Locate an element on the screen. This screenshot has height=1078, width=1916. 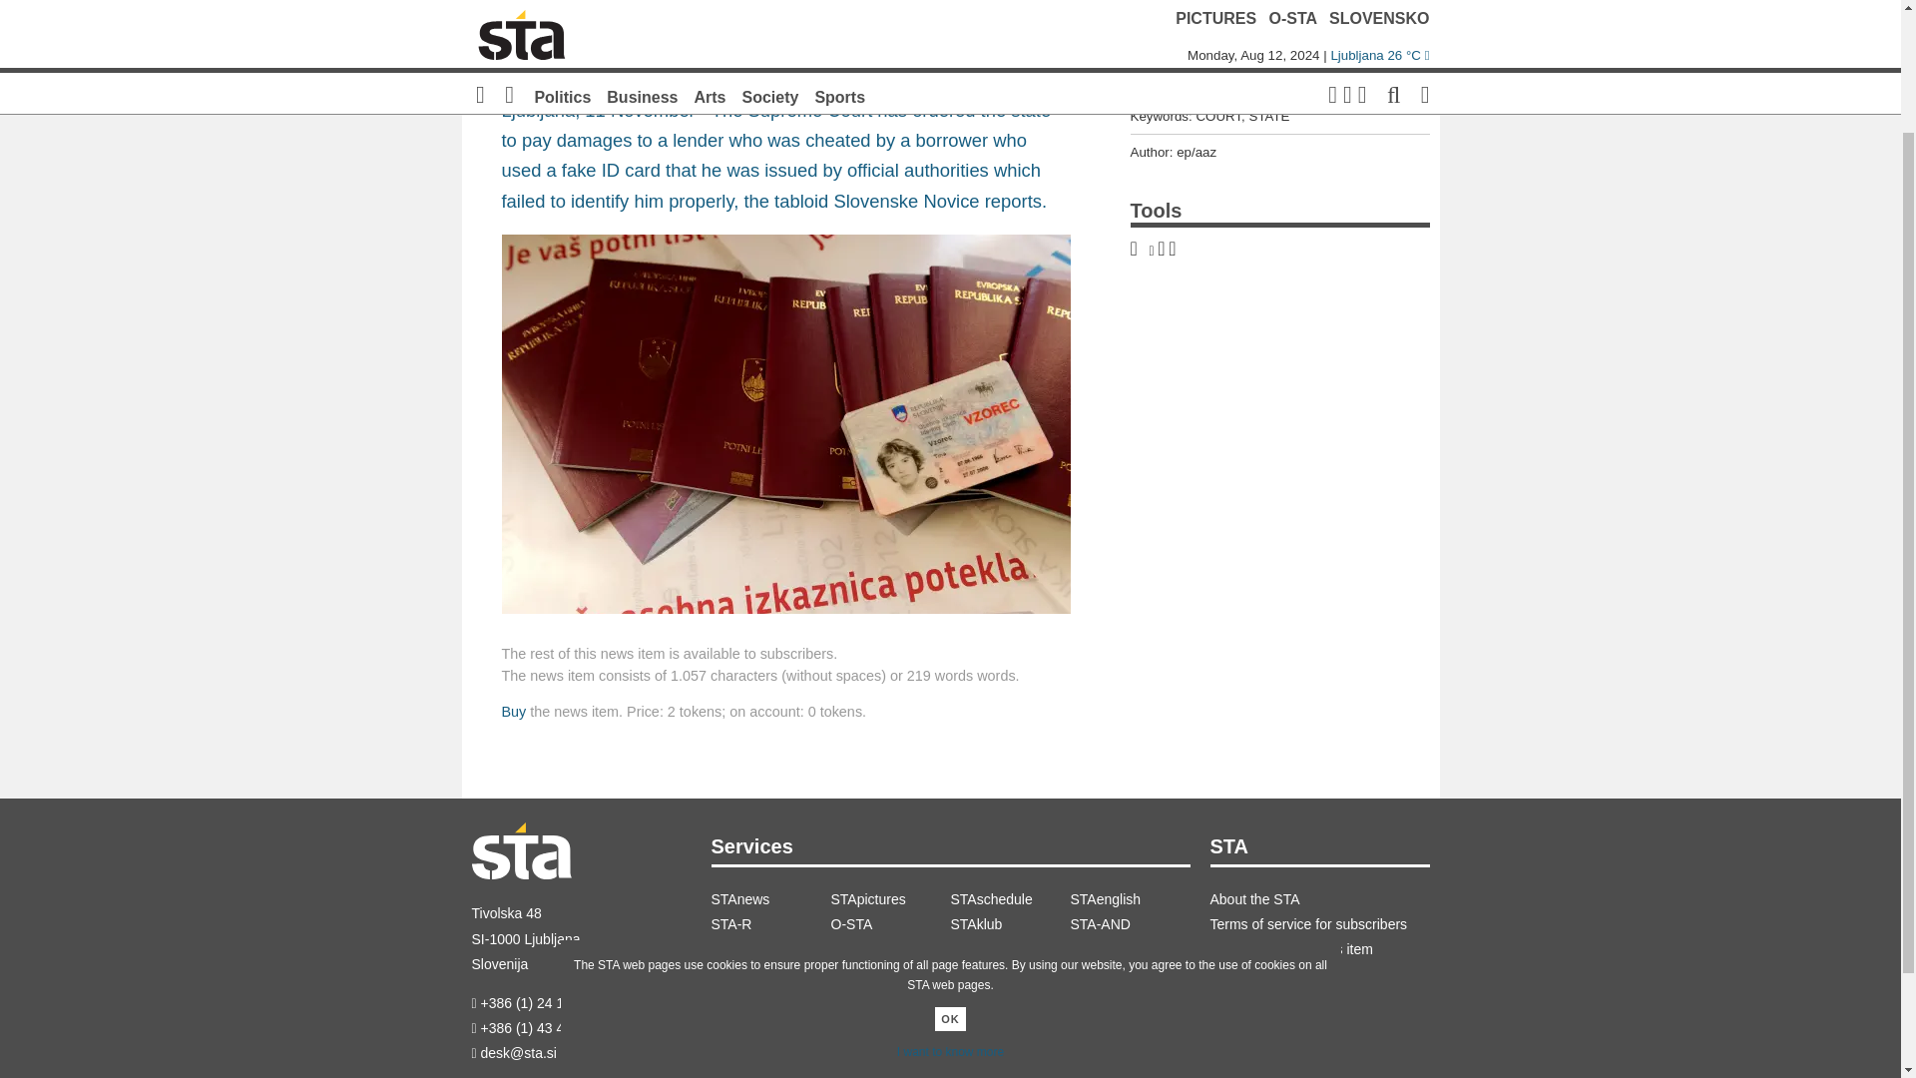
STAkrog is located at coordinates (770, 949).